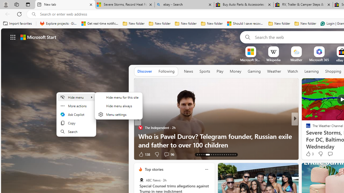 Image resolution: width=344 pixels, height=193 pixels. Describe the element at coordinates (308, 154) in the screenshot. I see `7 Like` at that location.